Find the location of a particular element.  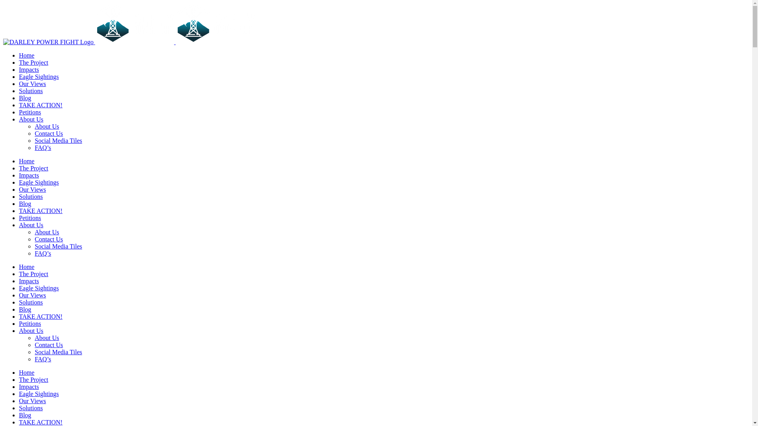

Our Views is located at coordinates (32, 295).